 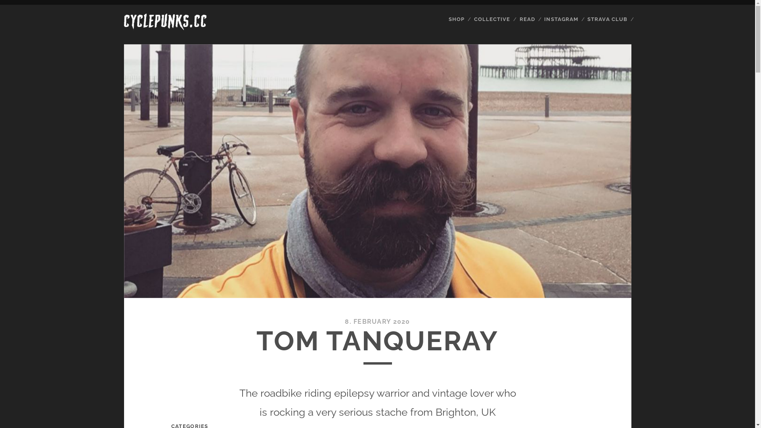 What do you see at coordinates (527, 19) in the screenshot?
I see `READ` at bounding box center [527, 19].